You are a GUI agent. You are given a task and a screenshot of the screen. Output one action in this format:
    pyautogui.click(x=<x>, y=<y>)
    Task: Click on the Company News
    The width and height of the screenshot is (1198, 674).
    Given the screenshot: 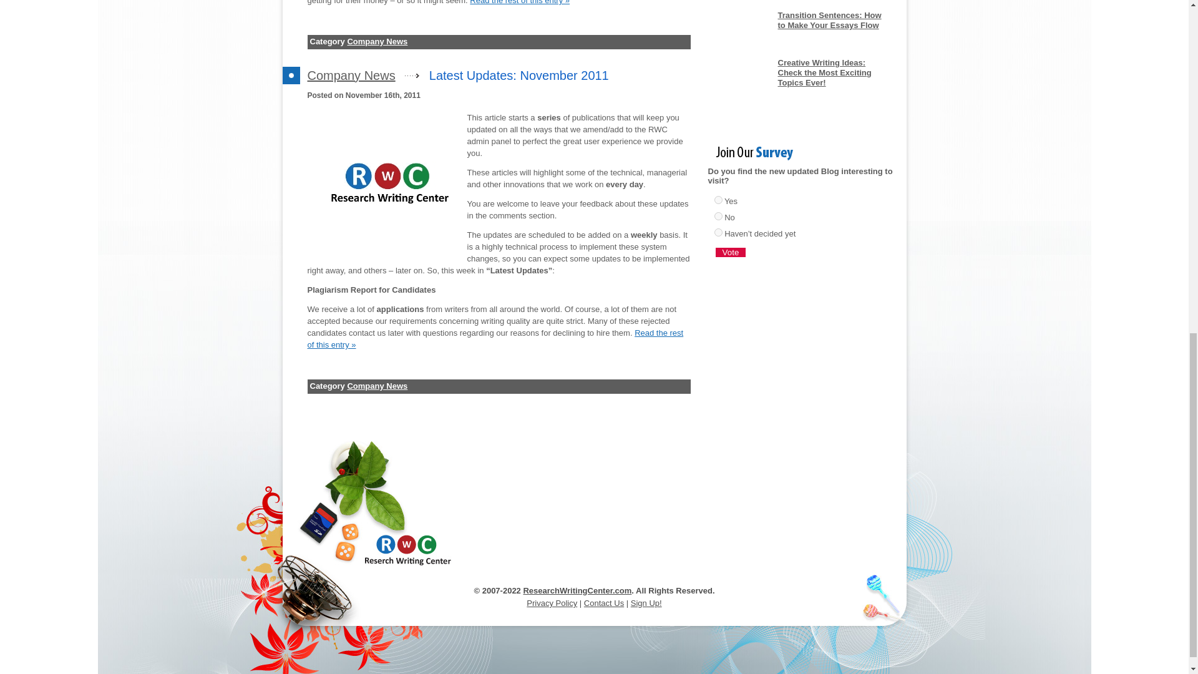 What is the action you would take?
    pyautogui.click(x=351, y=75)
    